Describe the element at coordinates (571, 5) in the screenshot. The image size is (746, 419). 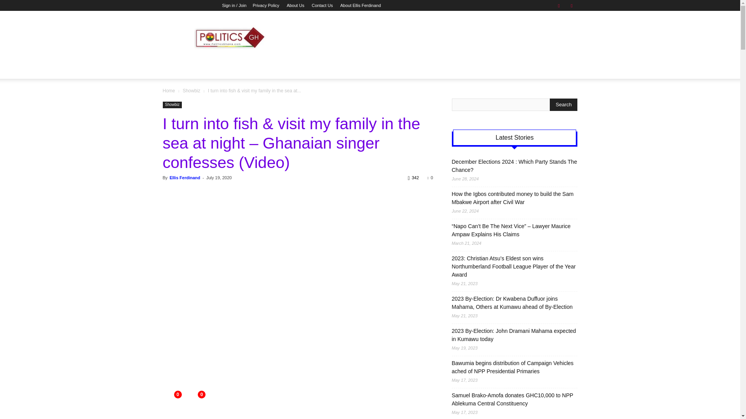
I see `Twitter` at that location.